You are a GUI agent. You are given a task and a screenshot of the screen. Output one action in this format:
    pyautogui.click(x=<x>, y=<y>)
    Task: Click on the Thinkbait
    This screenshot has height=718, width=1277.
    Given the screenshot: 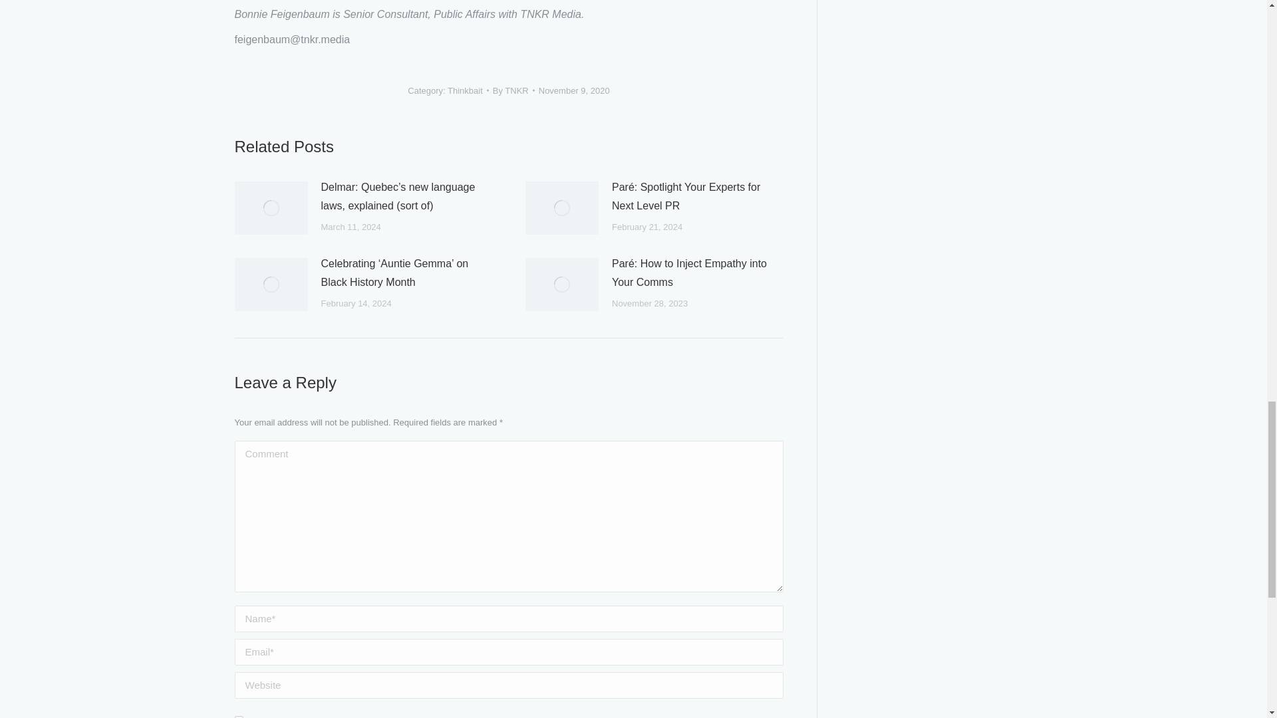 What is the action you would take?
    pyautogui.click(x=465, y=90)
    